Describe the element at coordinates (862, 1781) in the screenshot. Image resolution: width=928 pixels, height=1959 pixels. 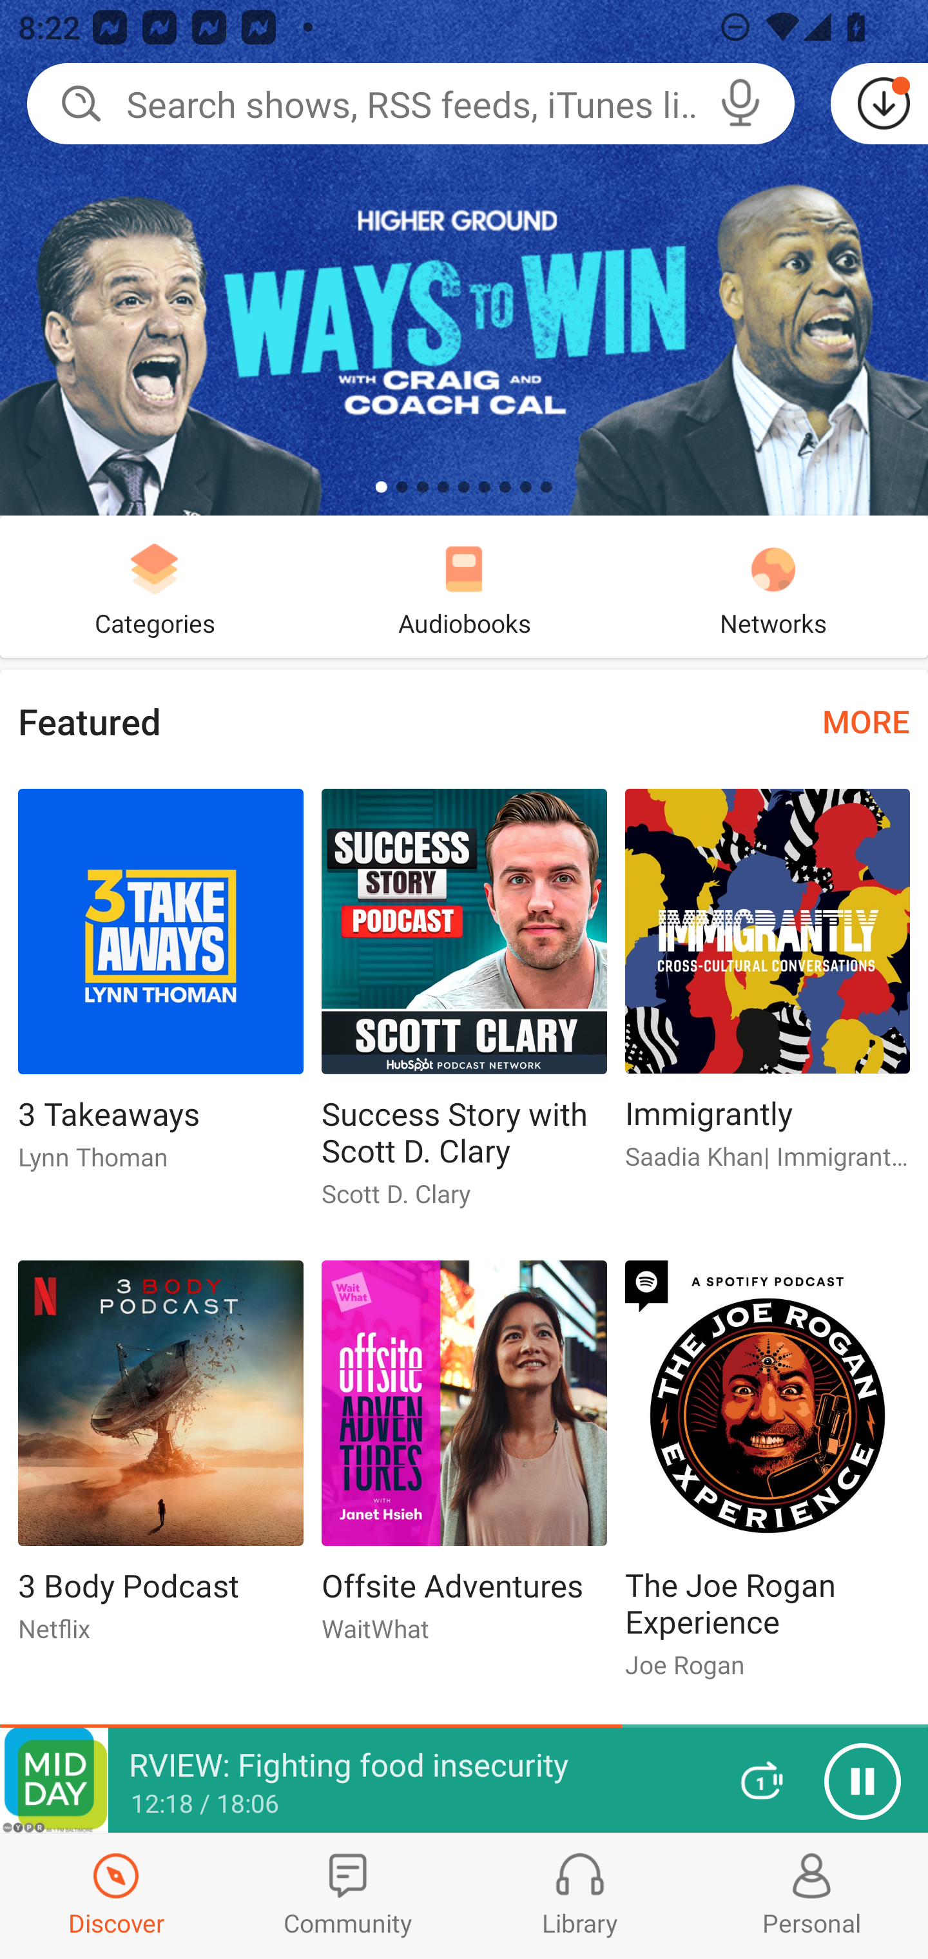
I see `Pause` at that location.